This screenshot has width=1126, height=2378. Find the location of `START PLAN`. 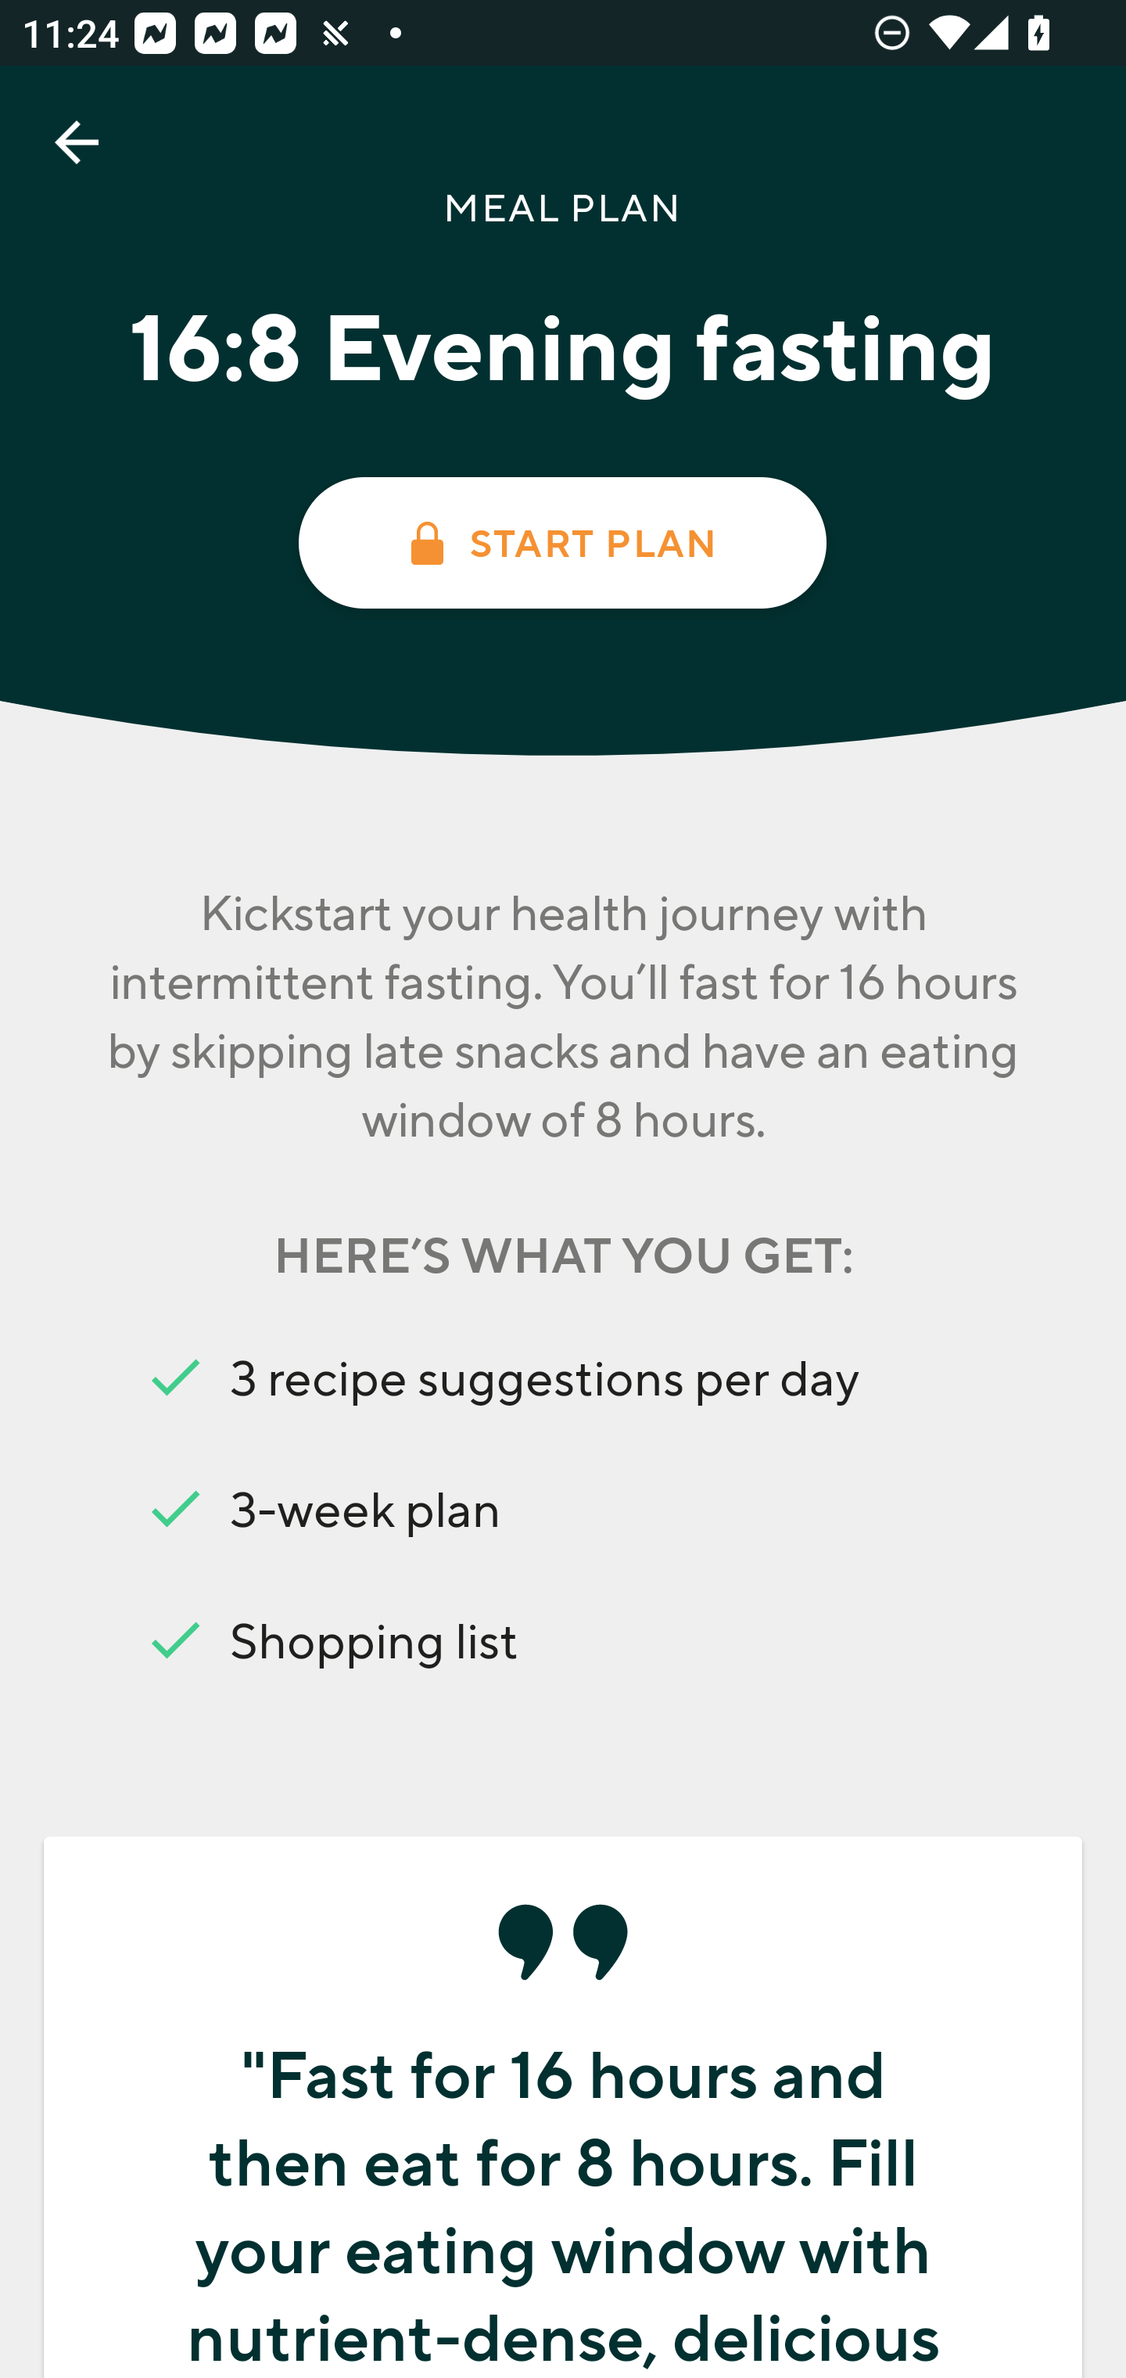

START PLAN is located at coordinates (561, 543).